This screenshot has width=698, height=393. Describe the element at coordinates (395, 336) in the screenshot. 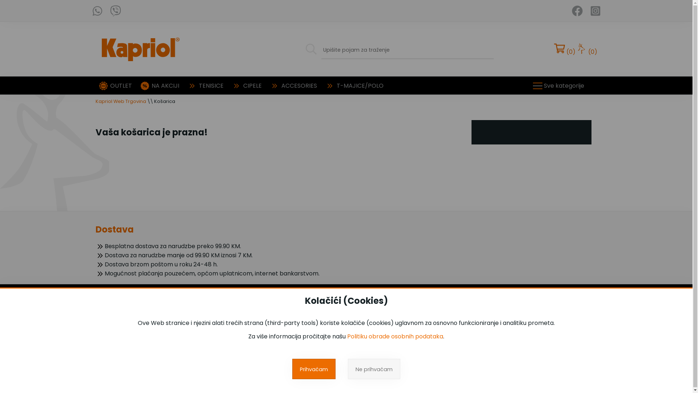

I see `Politiku obrade osobnih podataka` at that location.